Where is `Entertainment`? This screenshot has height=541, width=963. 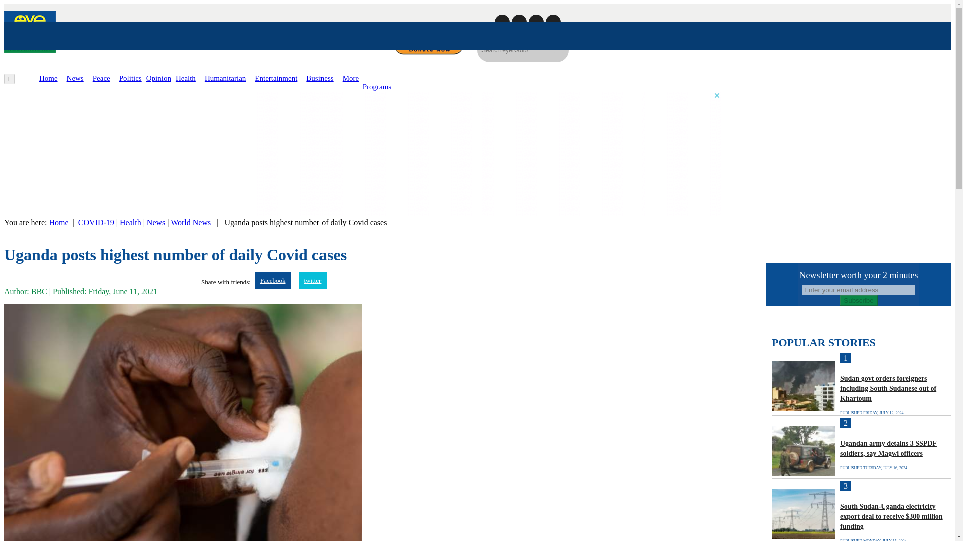 Entertainment is located at coordinates (276, 78).